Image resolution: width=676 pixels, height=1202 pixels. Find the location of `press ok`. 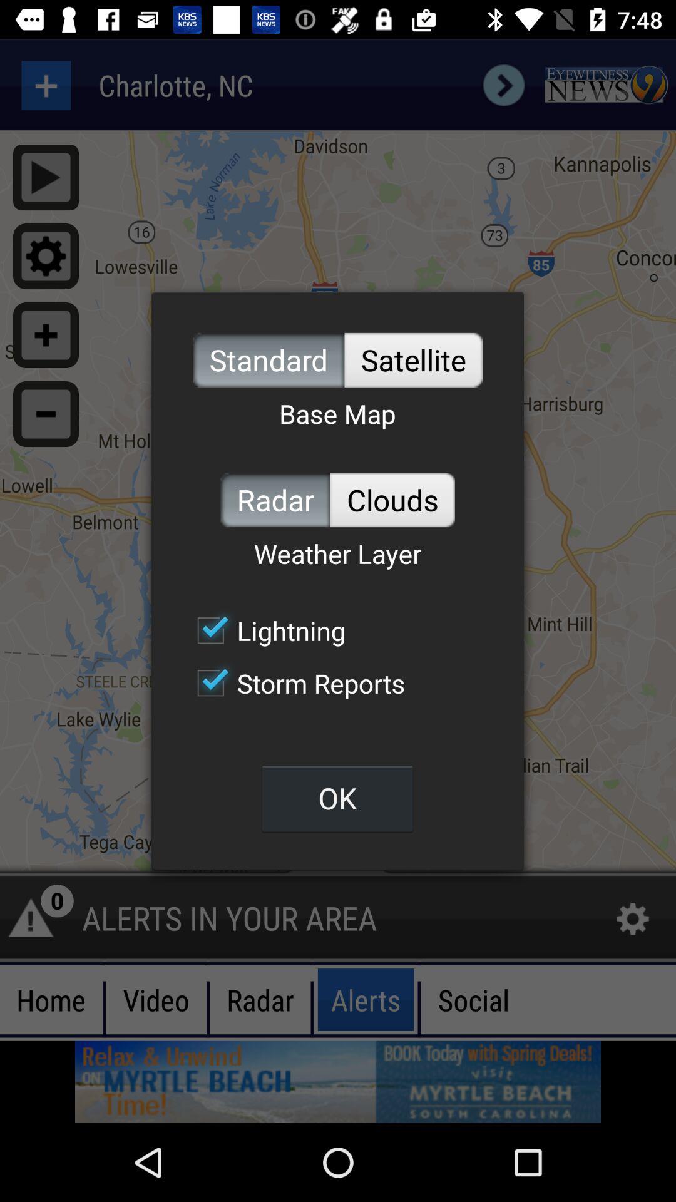

press ok is located at coordinates (337, 798).